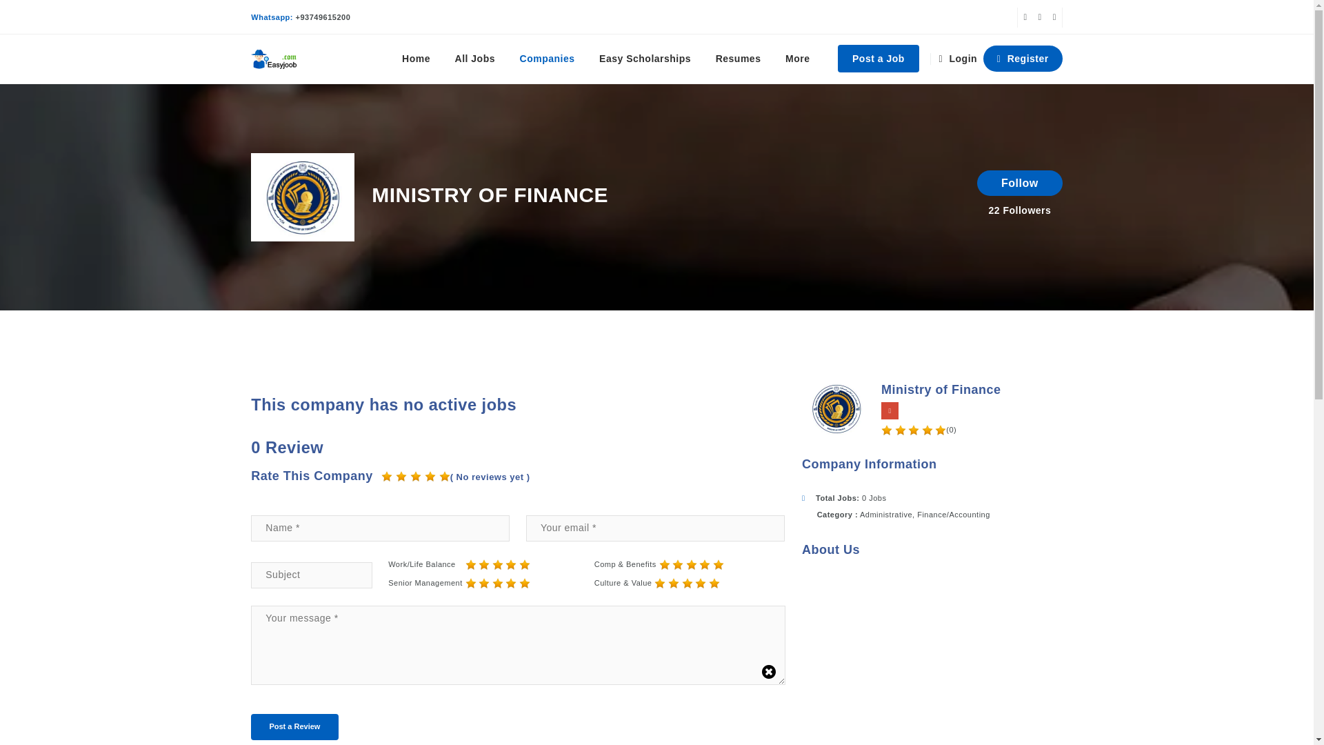 The height and width of the screenshot is (745, 1324). Describe the element at coordinates (665, 565) in the screenshot. I see `bad` at that location.